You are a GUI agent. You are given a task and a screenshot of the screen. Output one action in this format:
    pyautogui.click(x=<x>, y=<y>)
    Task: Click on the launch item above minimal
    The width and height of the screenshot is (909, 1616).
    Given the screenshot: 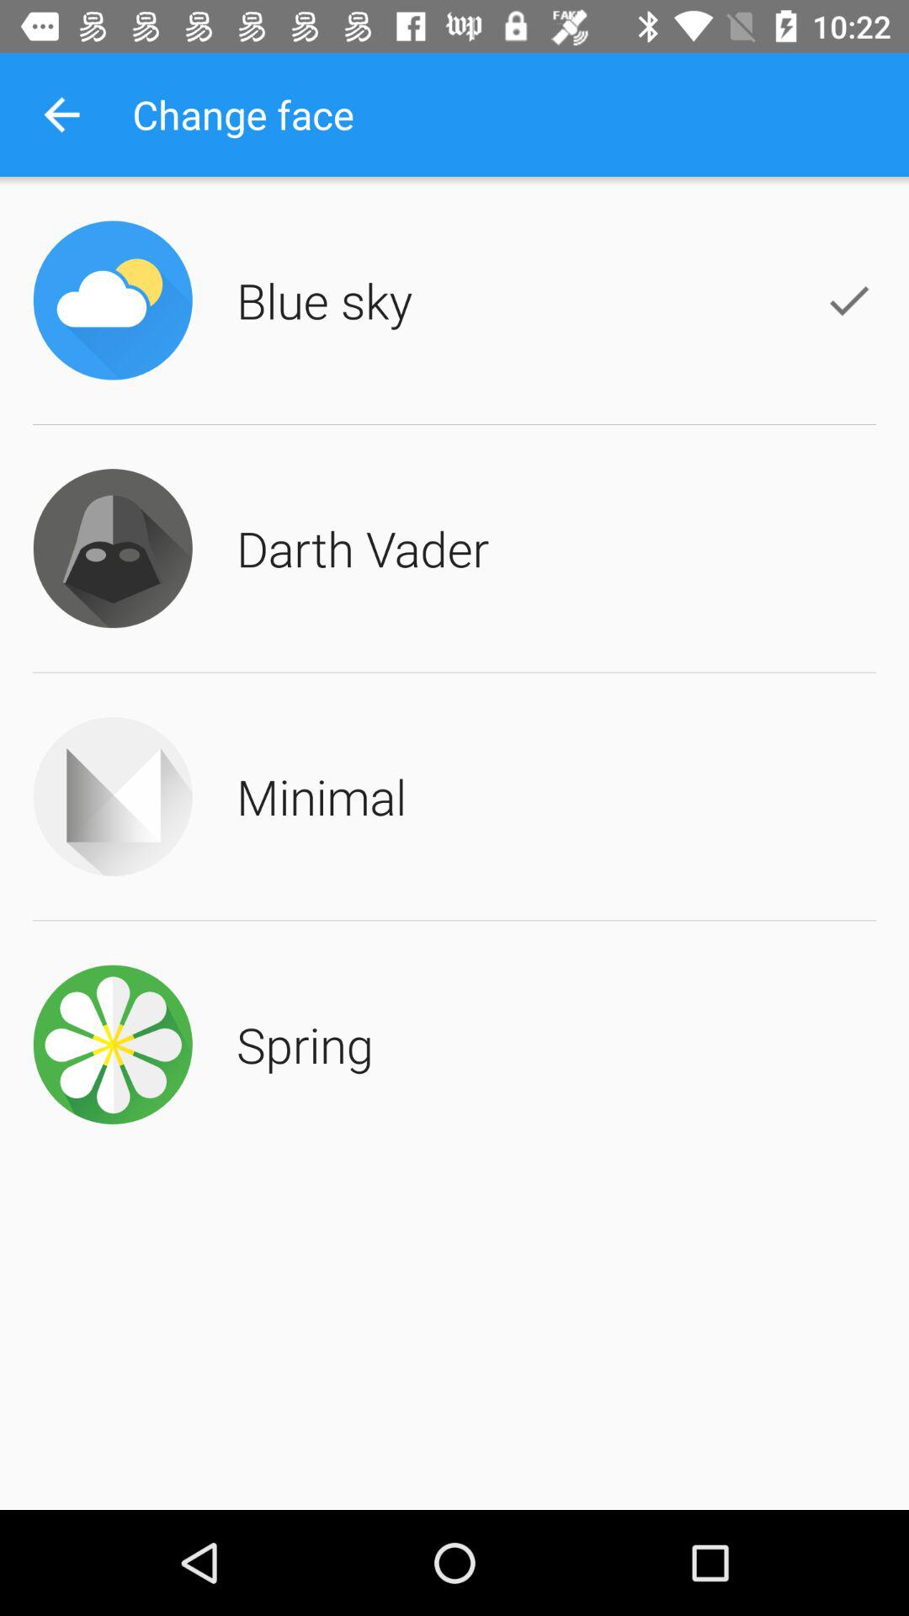 What is the action you would take?
    pyautogui.click(x=363, y=548)
    